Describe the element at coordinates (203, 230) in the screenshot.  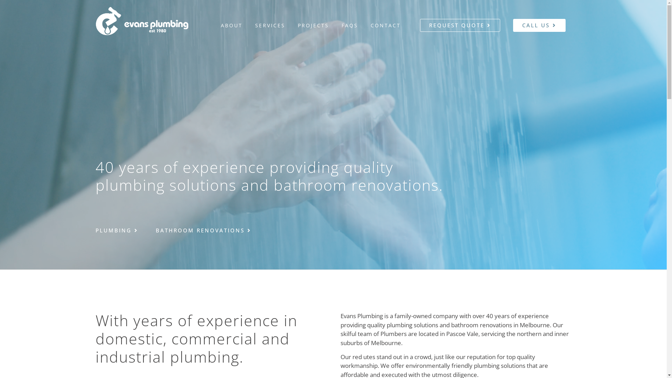
I see `BATHROOM RENOVATIONS` at that location.